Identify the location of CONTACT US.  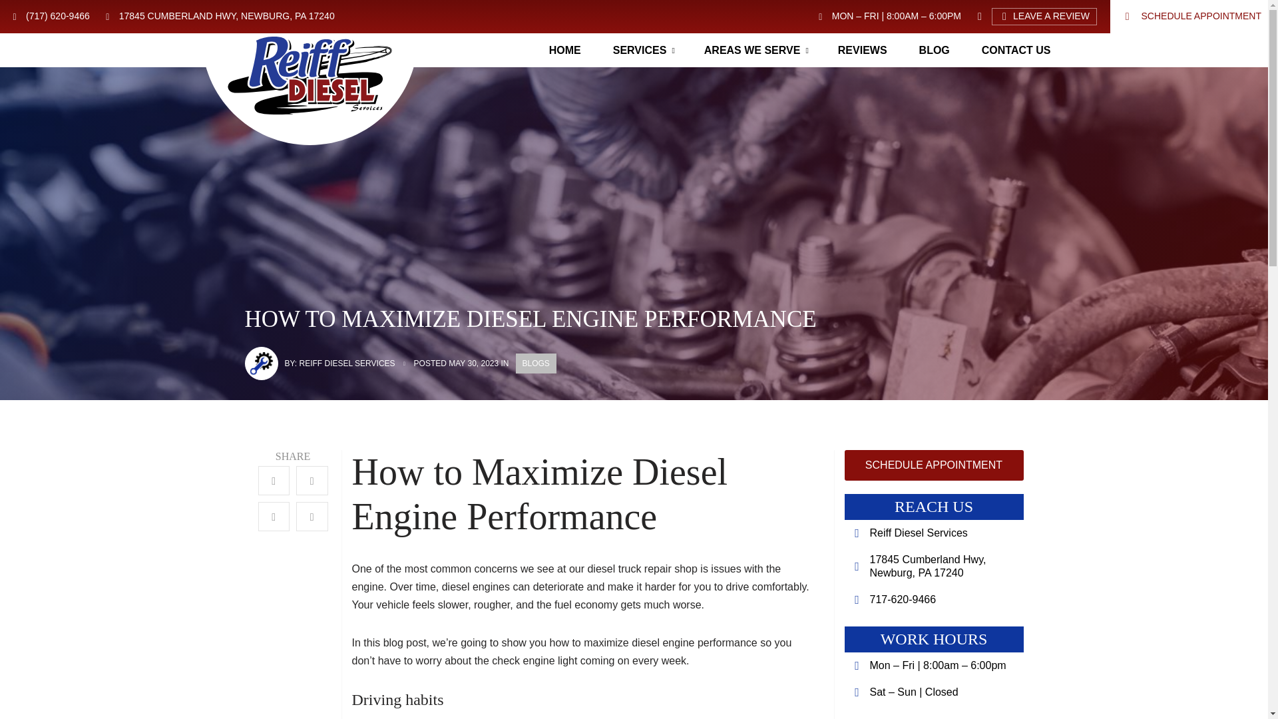
(1016, 50).